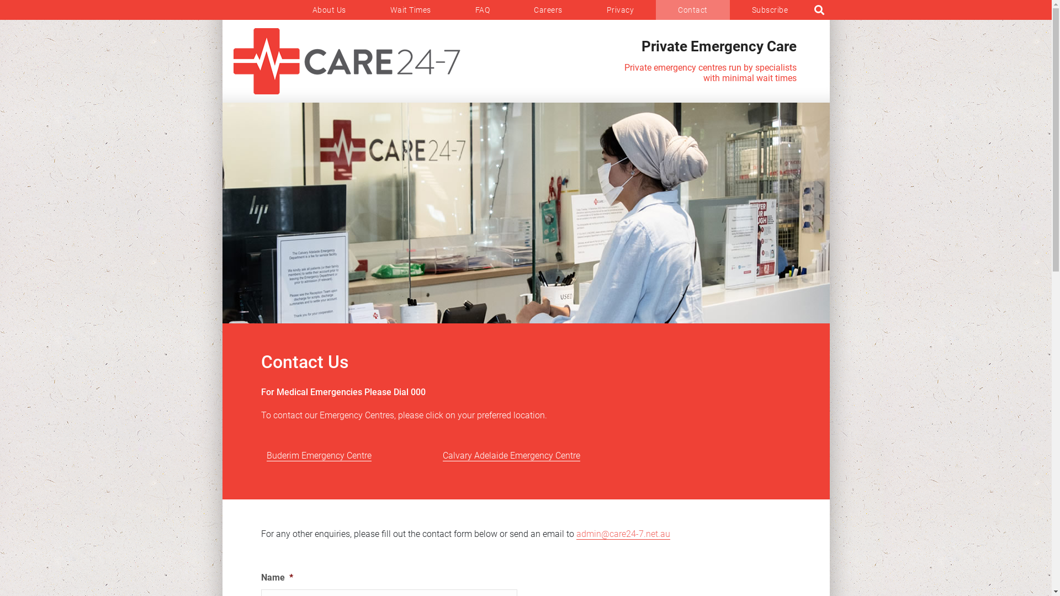 The image size is (1060, 596). What do you see at coordinates (623, 534) in the screenshot?
I see `admin@care24-7.net.au` at bounding box center [623, 534].